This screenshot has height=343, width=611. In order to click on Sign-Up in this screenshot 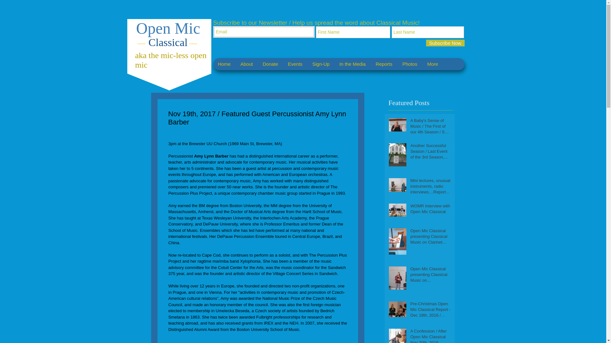, I will do `click(321, 64)`.